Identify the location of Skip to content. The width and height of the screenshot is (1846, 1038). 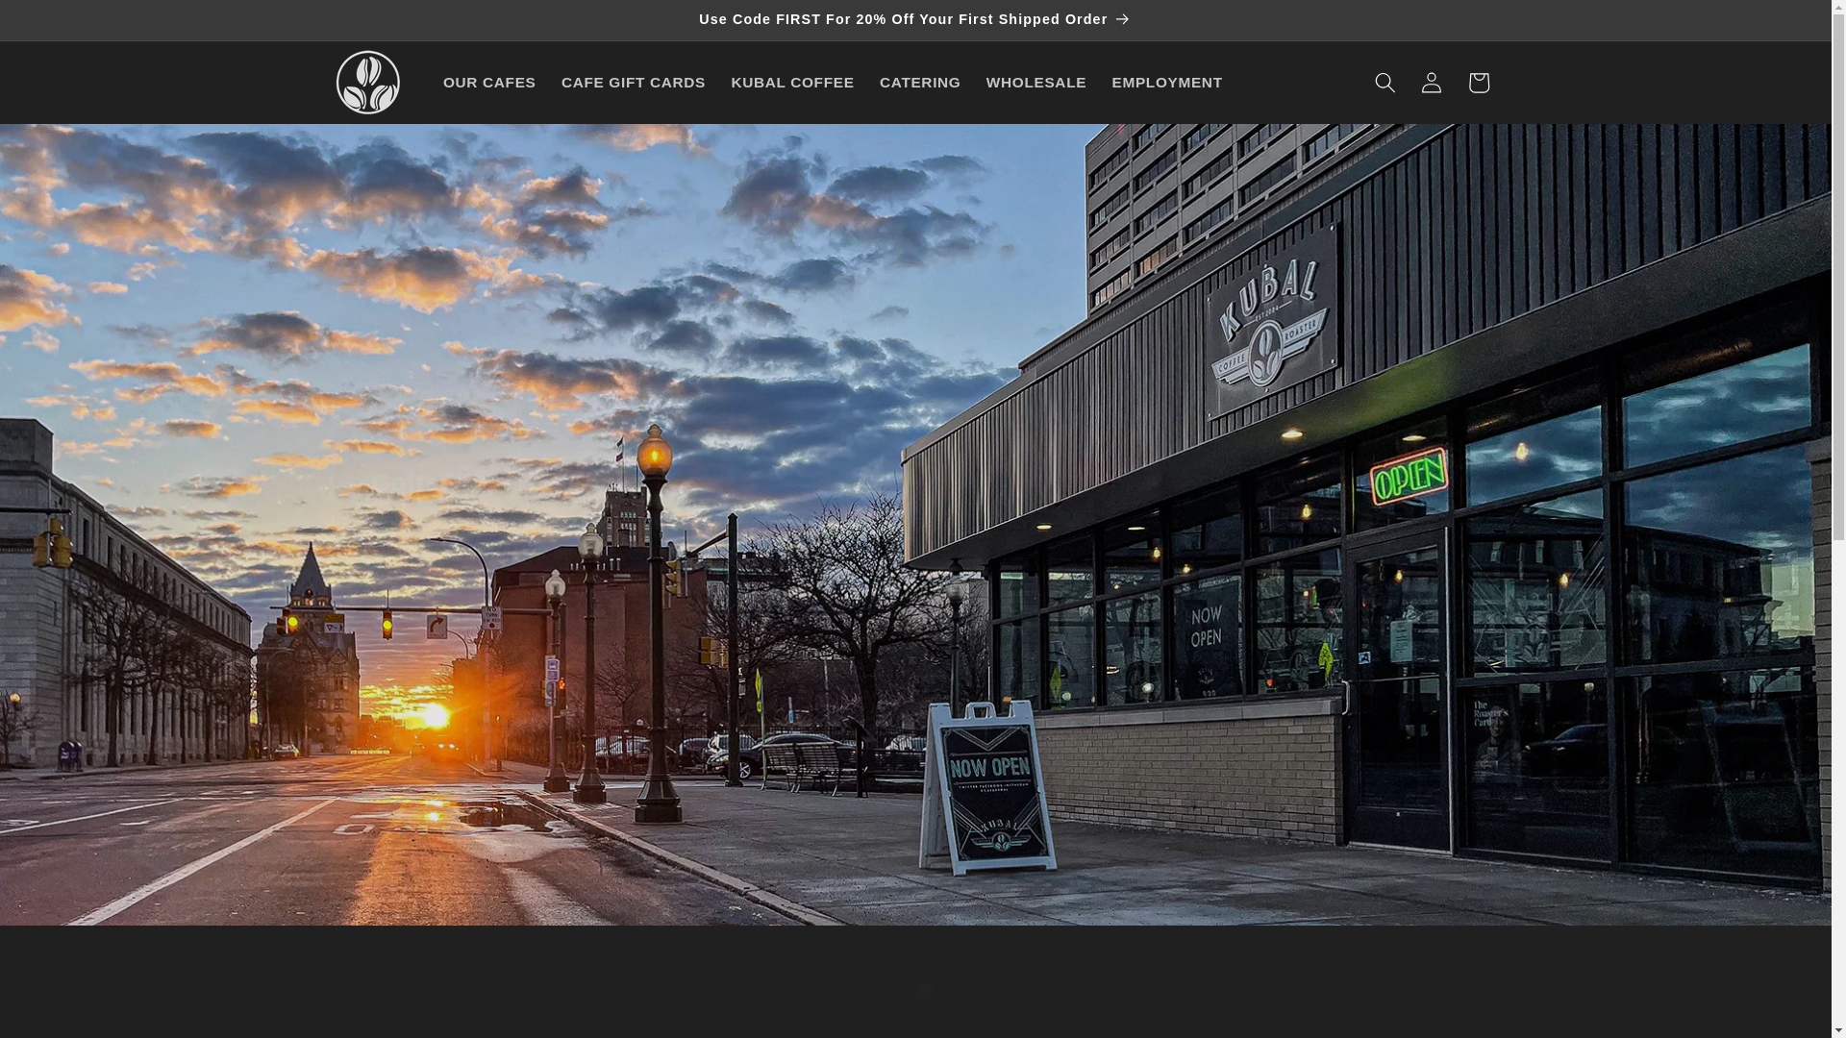
(63, 24).